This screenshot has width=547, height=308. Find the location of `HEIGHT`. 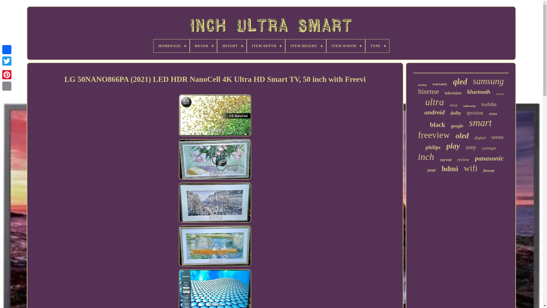

HEIGHT is located at coordinates (232, 46).